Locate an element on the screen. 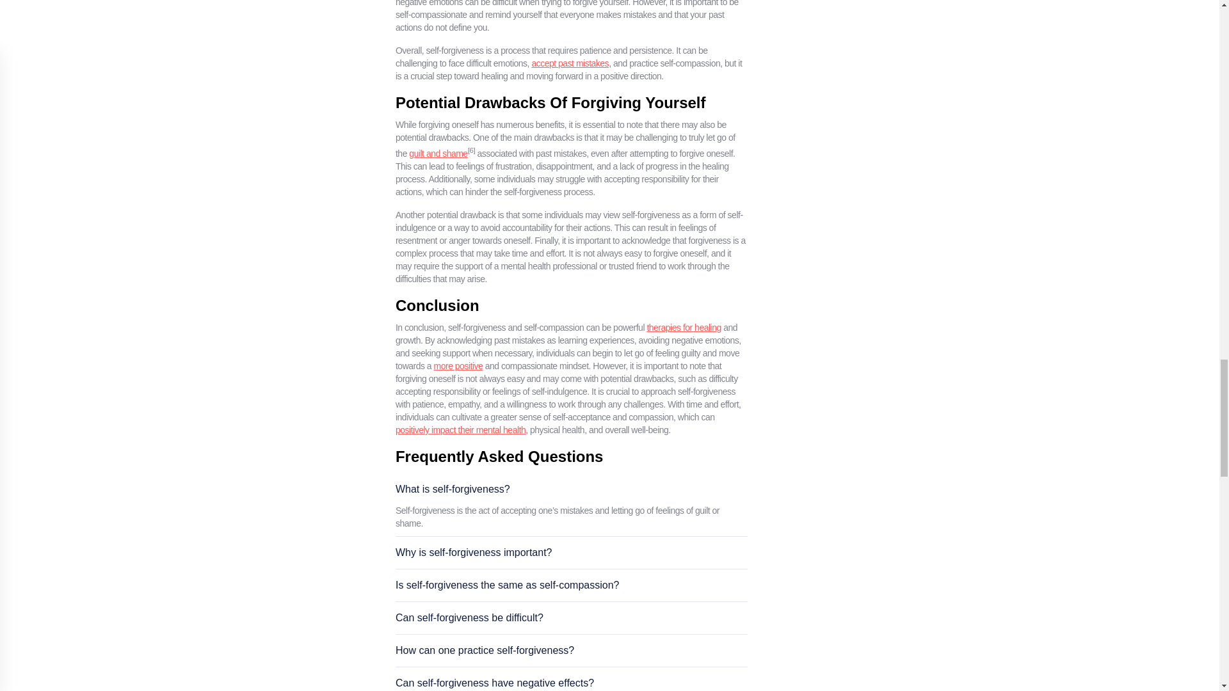  guilt and shame is located at coordinates (438, 154).